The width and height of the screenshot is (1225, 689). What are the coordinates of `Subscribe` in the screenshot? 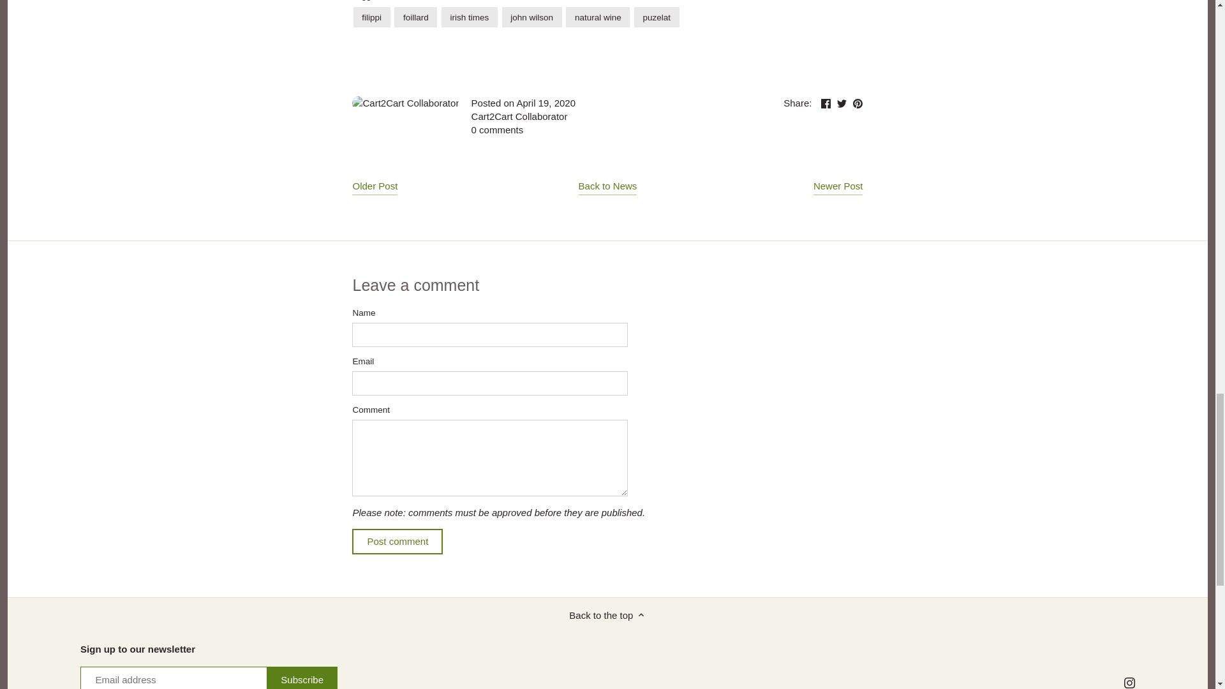 It's located at (302, 678).